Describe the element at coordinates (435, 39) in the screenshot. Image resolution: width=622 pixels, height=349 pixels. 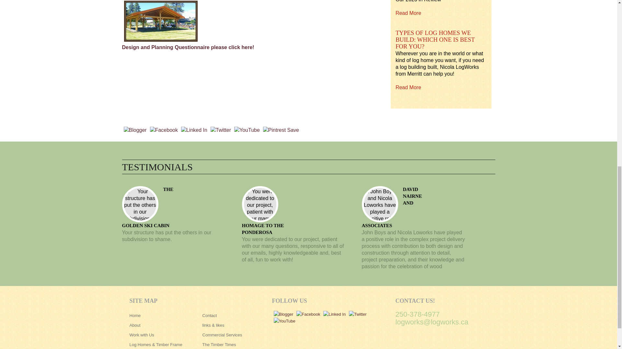
I see `TYPES OF LOG HOMES WE BUILD: WHICH ONE IS BEST FOR YOU?` at that location.